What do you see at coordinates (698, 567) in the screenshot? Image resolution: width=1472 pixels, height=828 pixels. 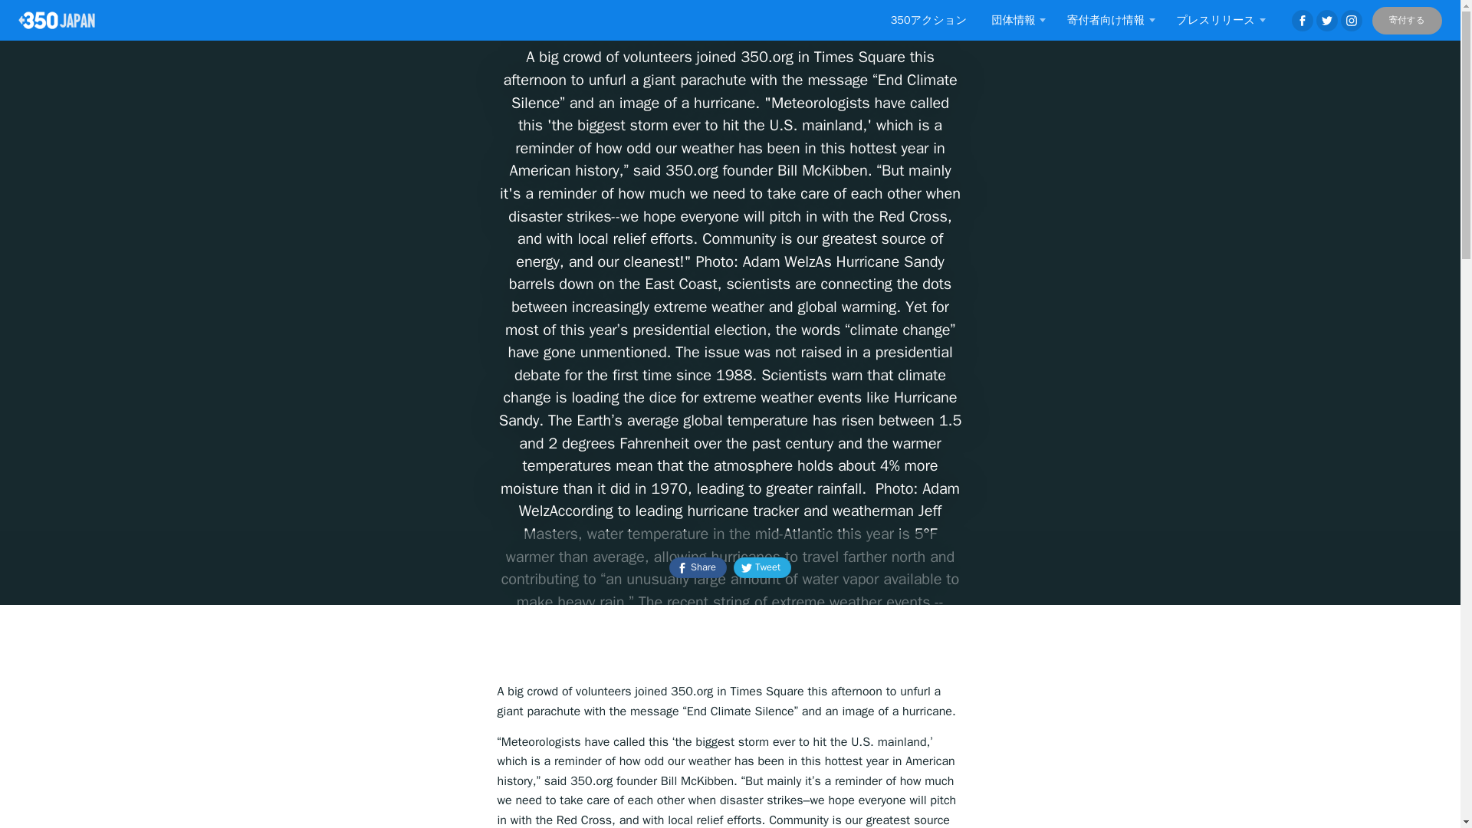 I see `Share` at bounding box center [698, 567].